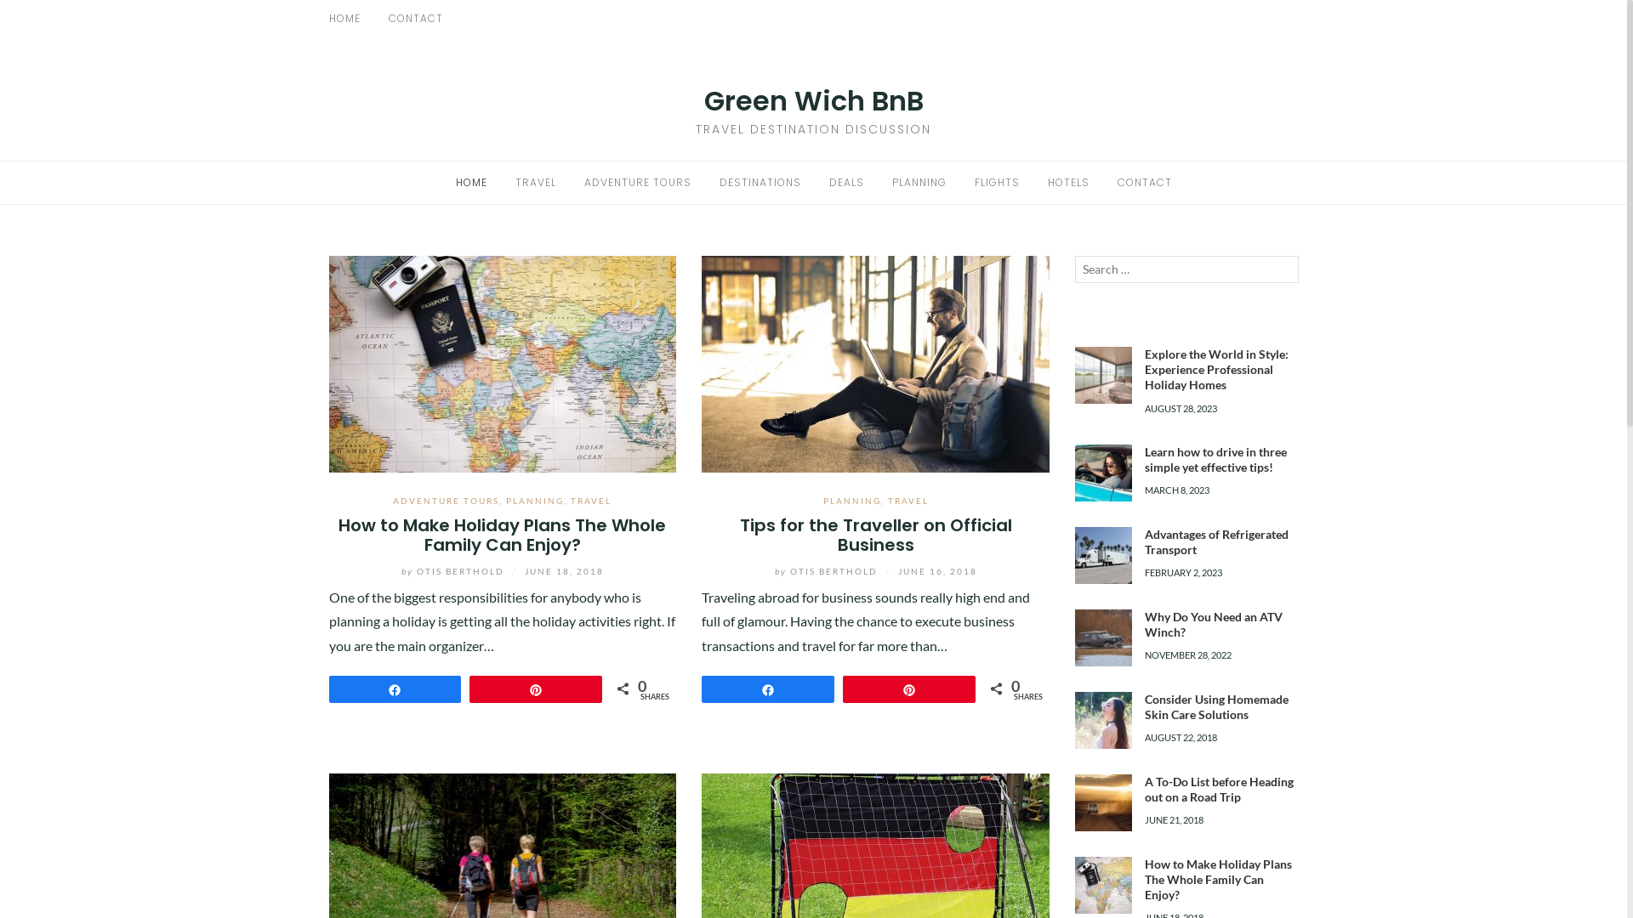 This screenshot has height=918, width=1633. I want to click on DESTINATIONS, so click(760, 182).